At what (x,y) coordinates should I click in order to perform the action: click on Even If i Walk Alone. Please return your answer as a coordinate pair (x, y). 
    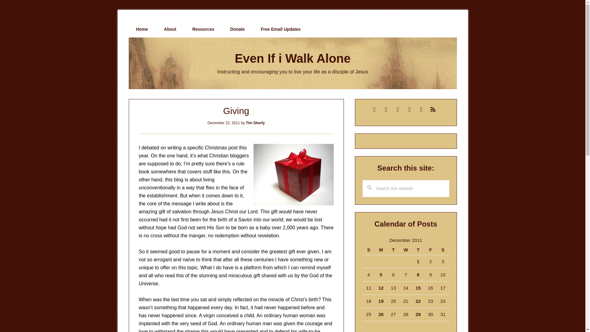
    Looking at the image, I should click on (293, 58).